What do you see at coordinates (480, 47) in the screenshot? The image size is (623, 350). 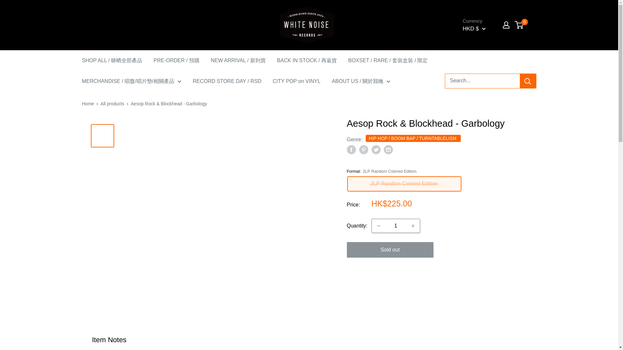 I see `EUR` at bounding box center [480, 47].